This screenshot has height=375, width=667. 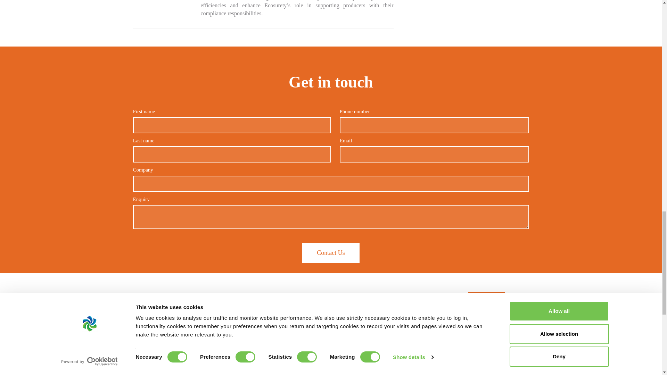 What do you see at coordinates (331, 253) in the screenshot?
I see `Contact Us` at bounding box center [331, 253].